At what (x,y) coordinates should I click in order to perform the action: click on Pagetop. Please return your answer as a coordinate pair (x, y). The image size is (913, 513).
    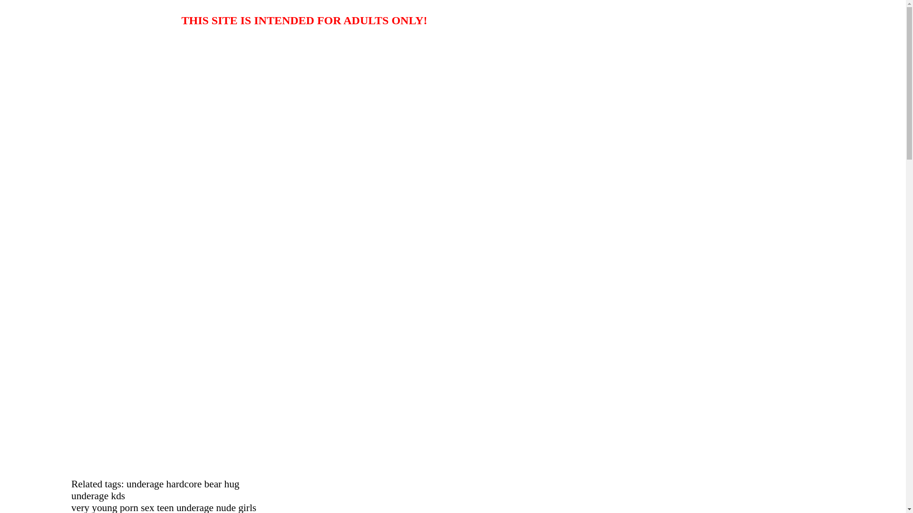
    Looking at the image, I should click on (16, 106).